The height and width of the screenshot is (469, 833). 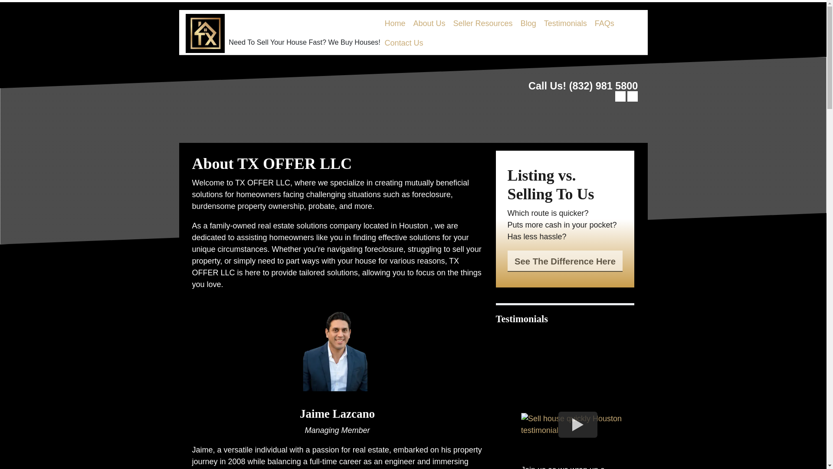 I want to click on Seller Resources, so click(x=483, y=23).